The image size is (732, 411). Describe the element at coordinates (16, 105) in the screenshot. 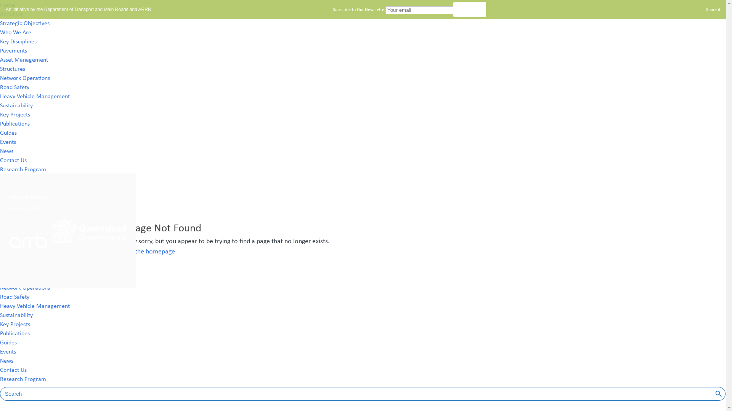

I see `Sustainability` at that location.